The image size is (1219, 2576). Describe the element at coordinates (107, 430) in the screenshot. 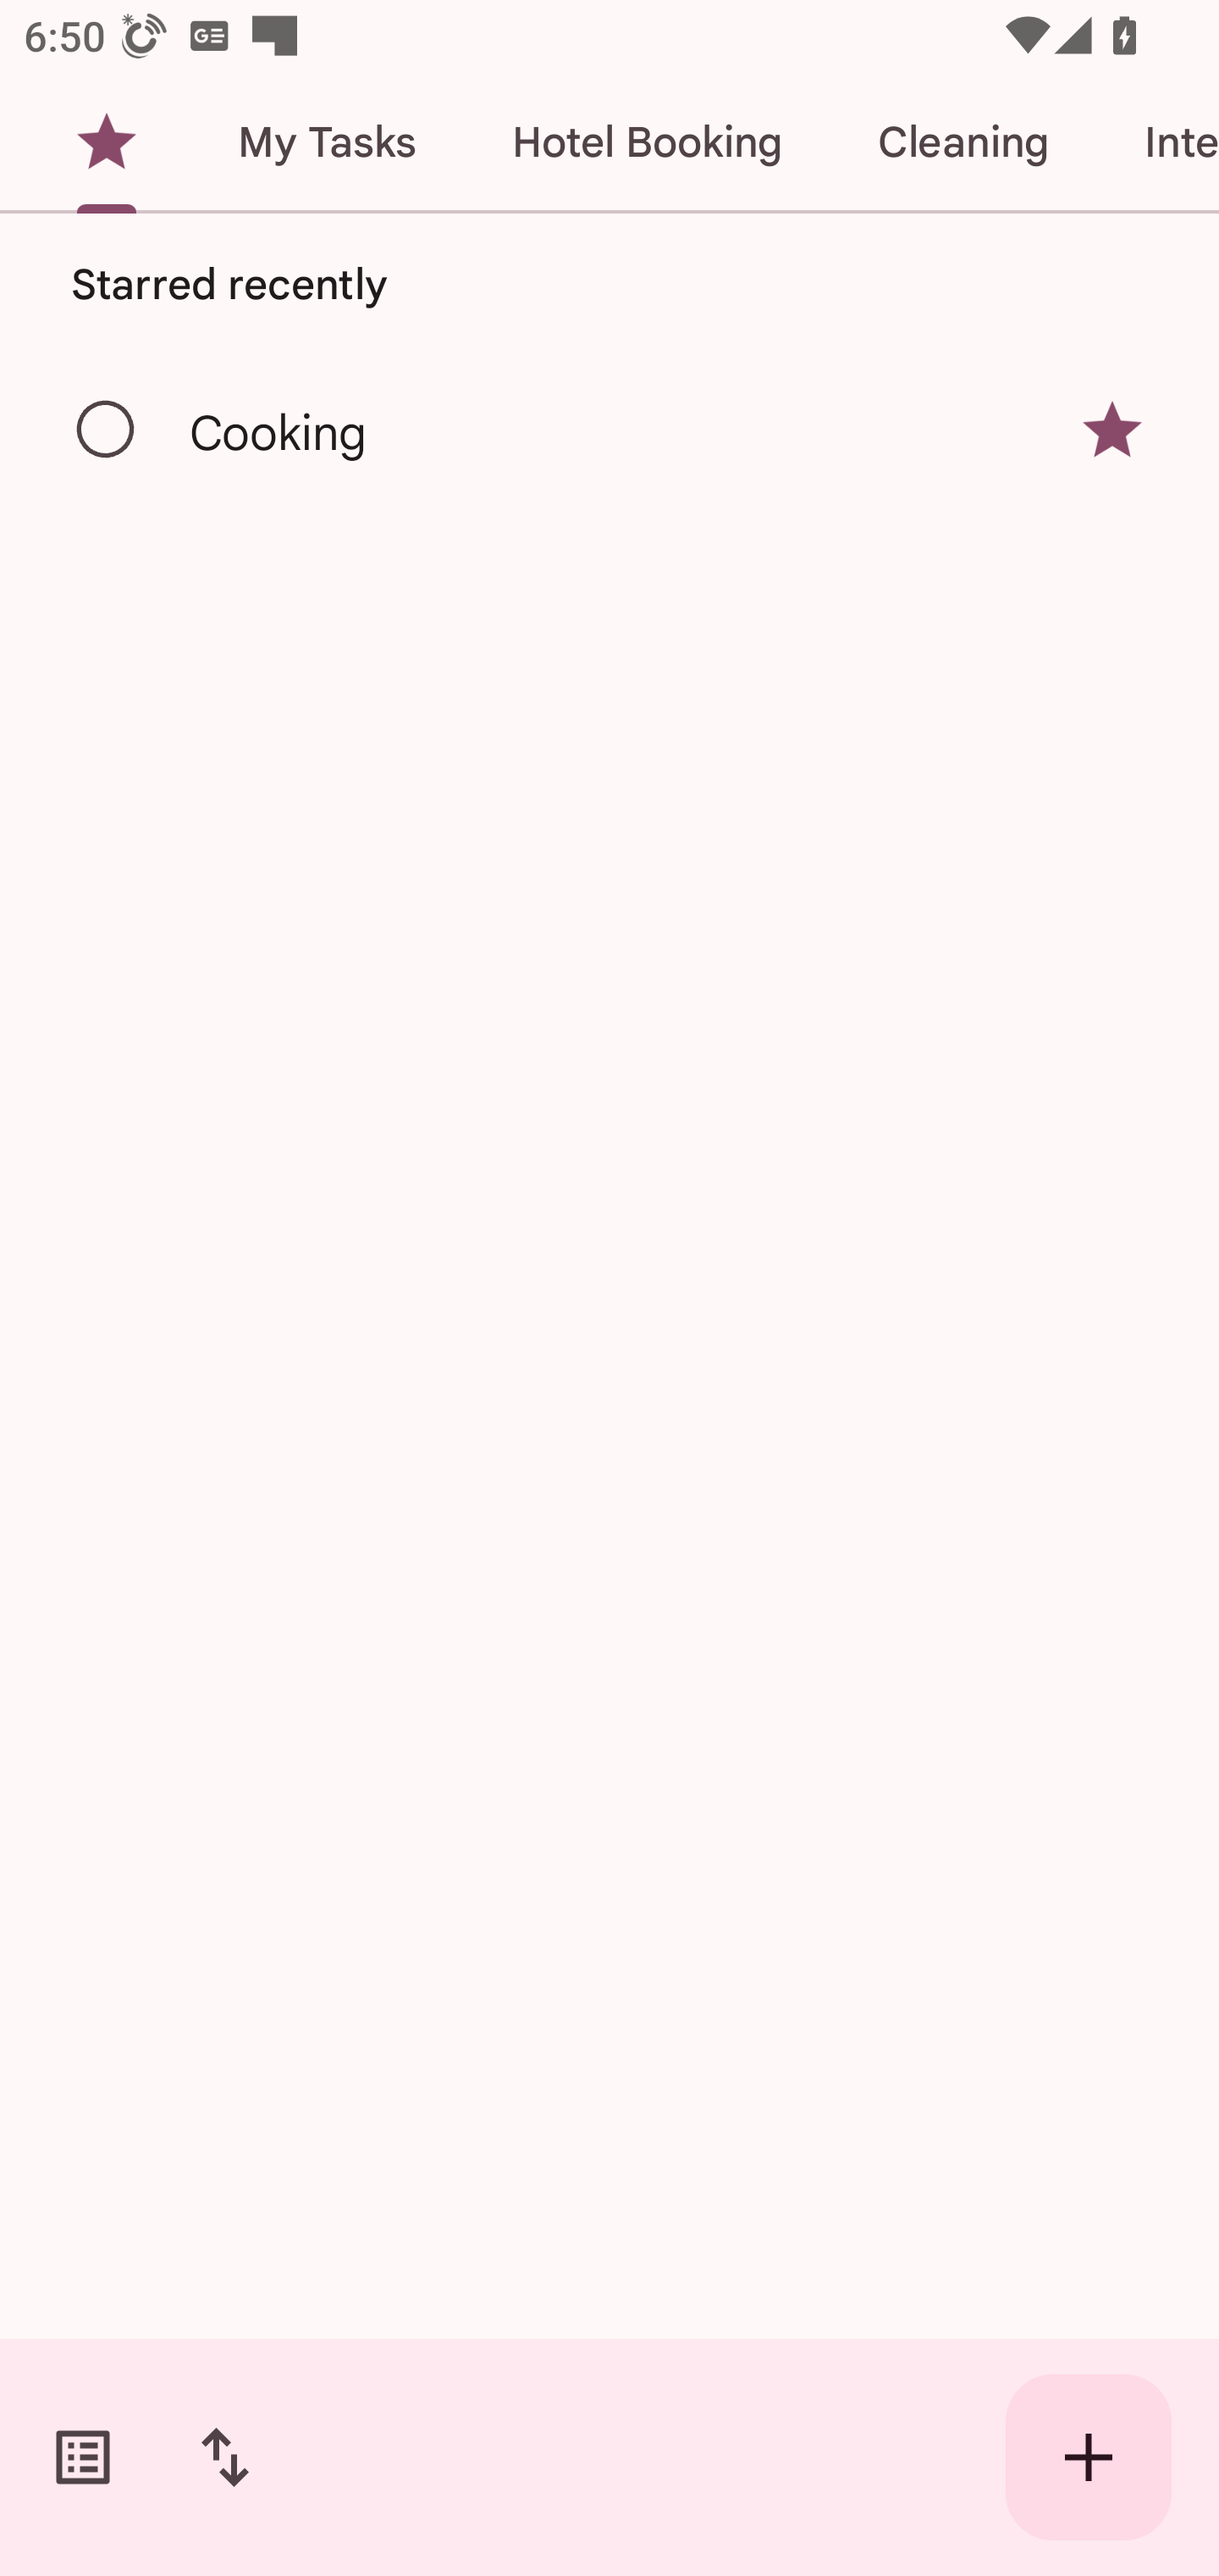

I see `Mark as complete` at that location.